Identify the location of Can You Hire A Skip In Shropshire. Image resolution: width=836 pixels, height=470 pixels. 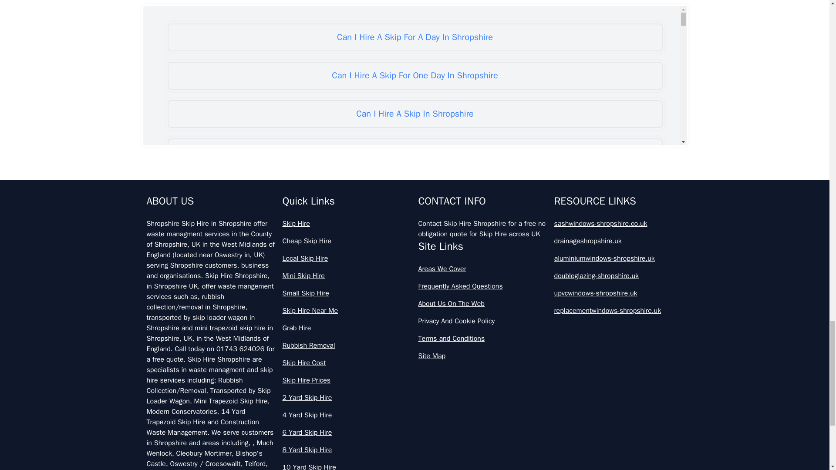
(415, 305).